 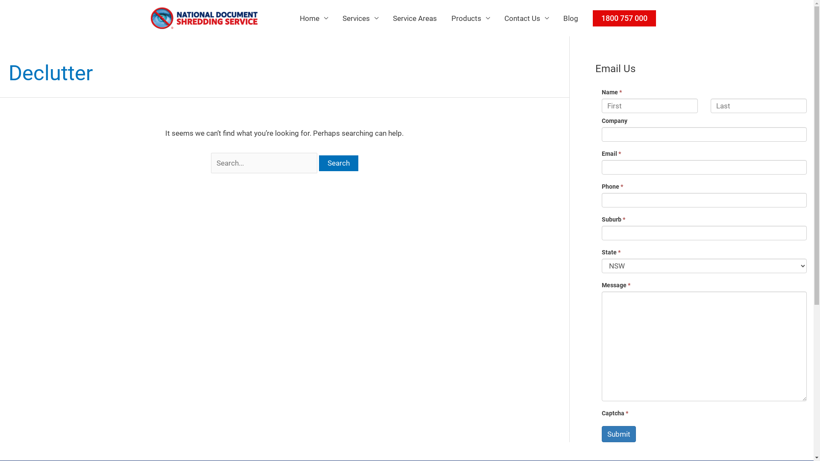 I want to click on Search, so click(x=339, y=163).